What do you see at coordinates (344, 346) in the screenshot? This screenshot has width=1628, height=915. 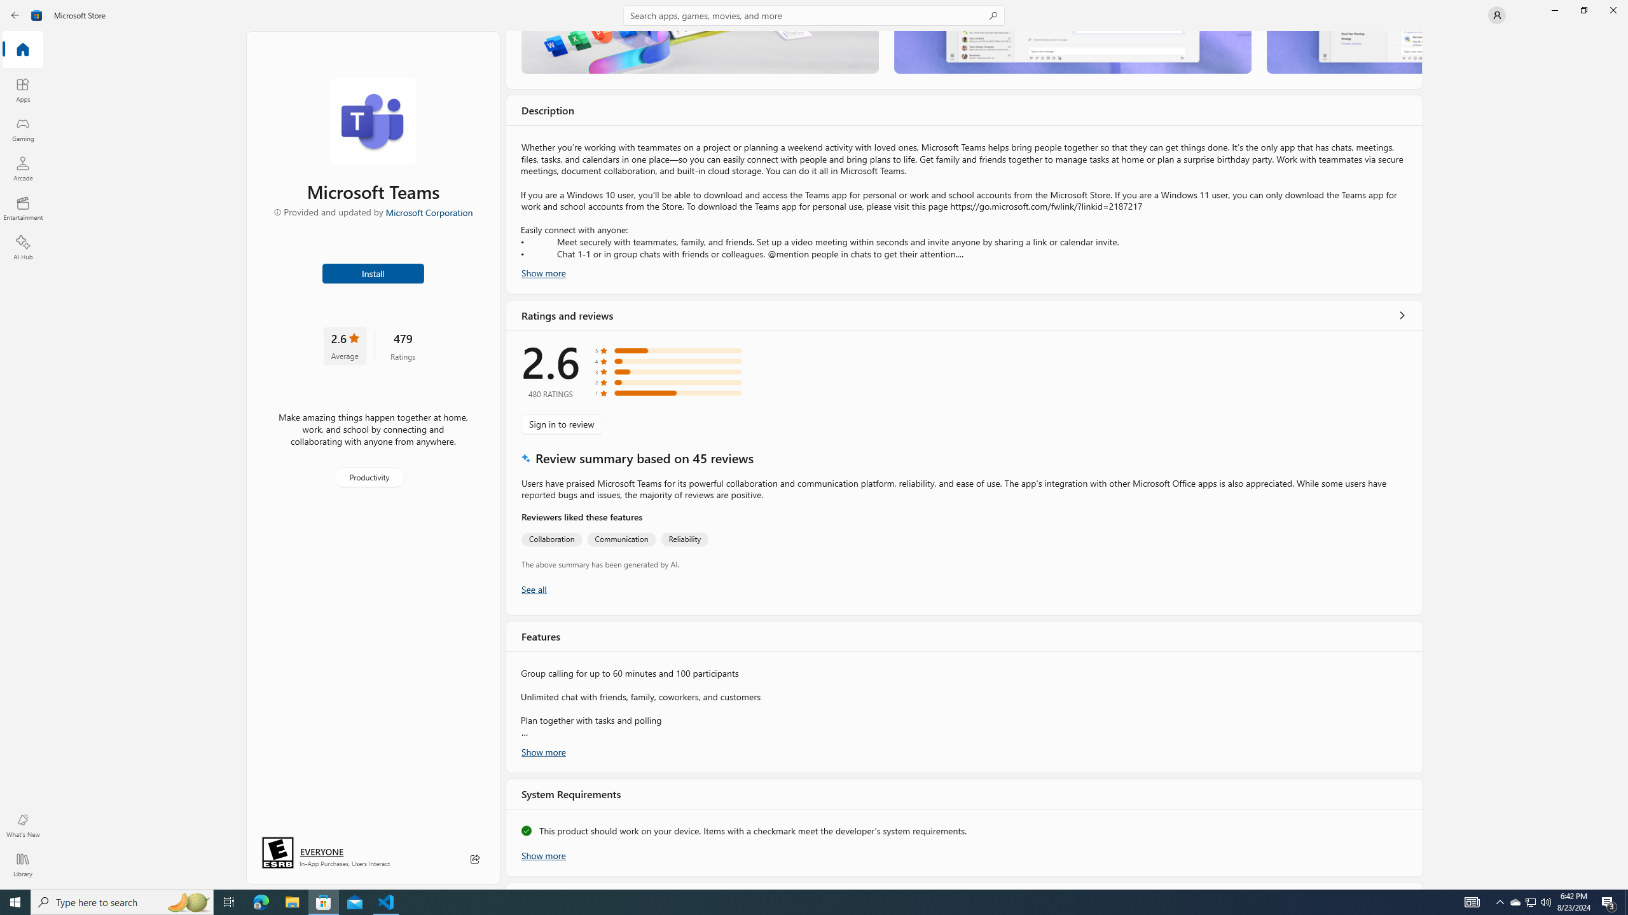 I see `2.6 stars. Click to skip to ratings and reviews` at bounding box center [344, 346].